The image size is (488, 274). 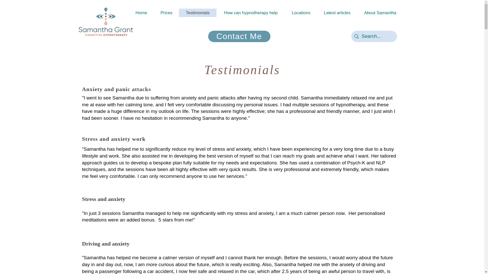 I want to click on Latest articles, so click(x=337, y=13).